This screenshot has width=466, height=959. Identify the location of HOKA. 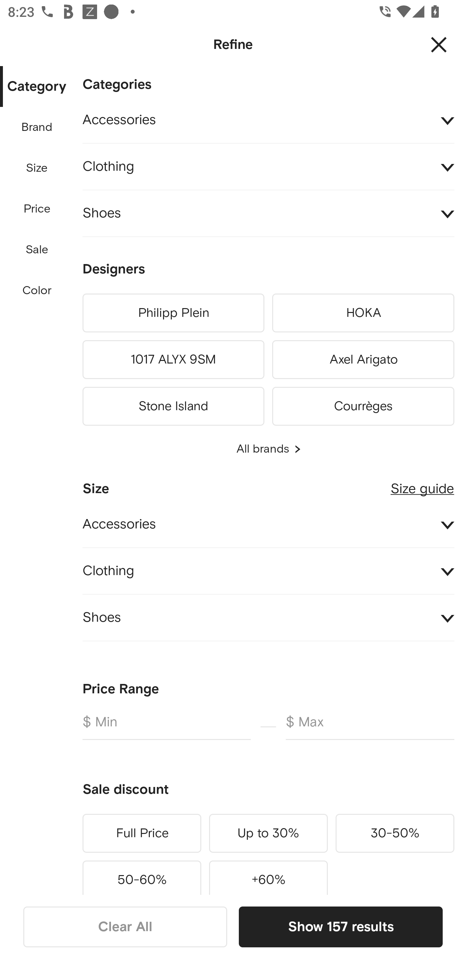
(363, 313).